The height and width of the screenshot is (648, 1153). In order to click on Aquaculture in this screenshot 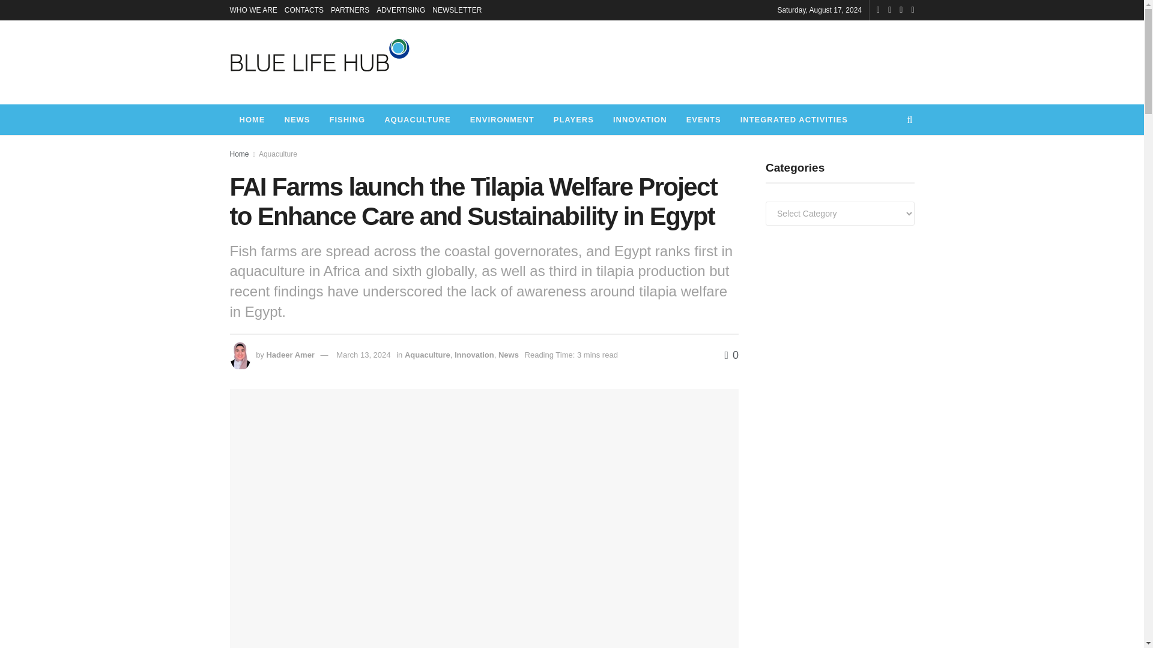, I will do `click(277, 154)`.